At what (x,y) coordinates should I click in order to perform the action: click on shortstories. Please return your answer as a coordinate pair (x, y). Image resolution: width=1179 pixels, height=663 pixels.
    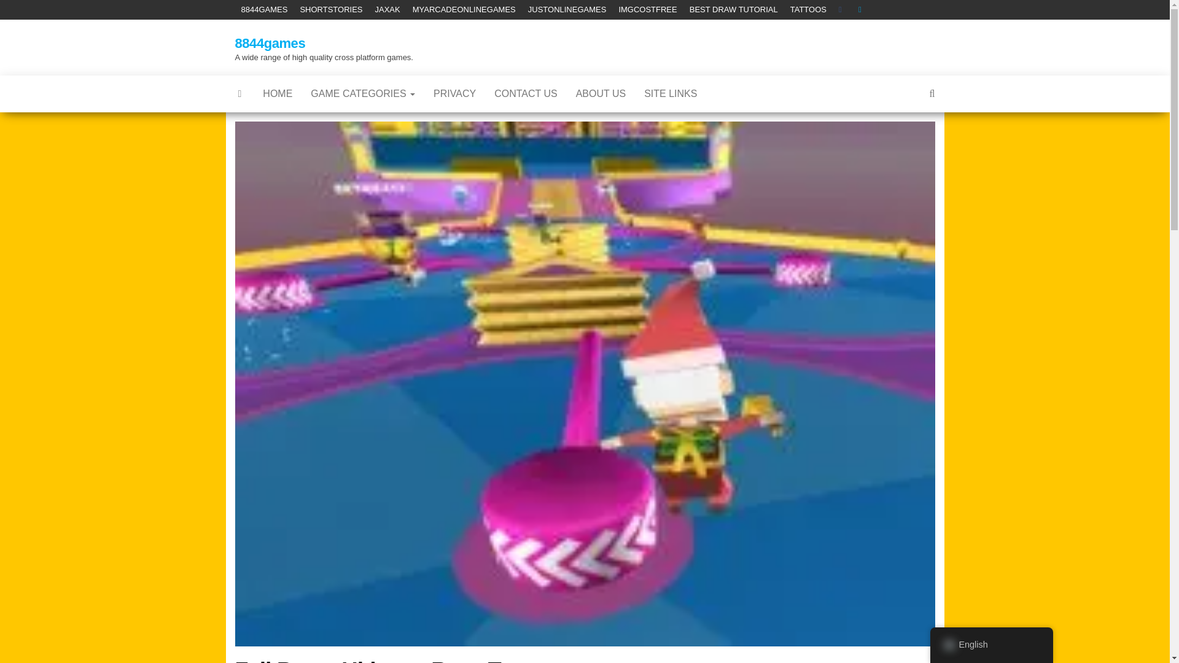
    Looking at the image, I should click on (330, 10).